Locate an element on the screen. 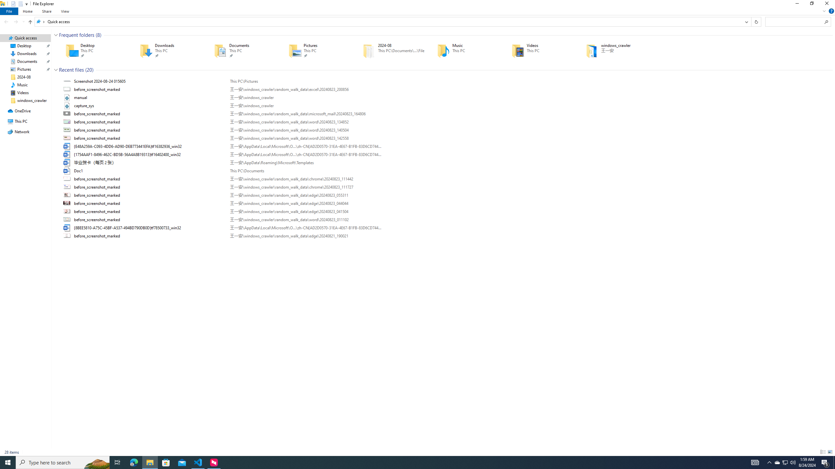  Forward (Alt + Right Arrow) is located at coordinates (16, 21).